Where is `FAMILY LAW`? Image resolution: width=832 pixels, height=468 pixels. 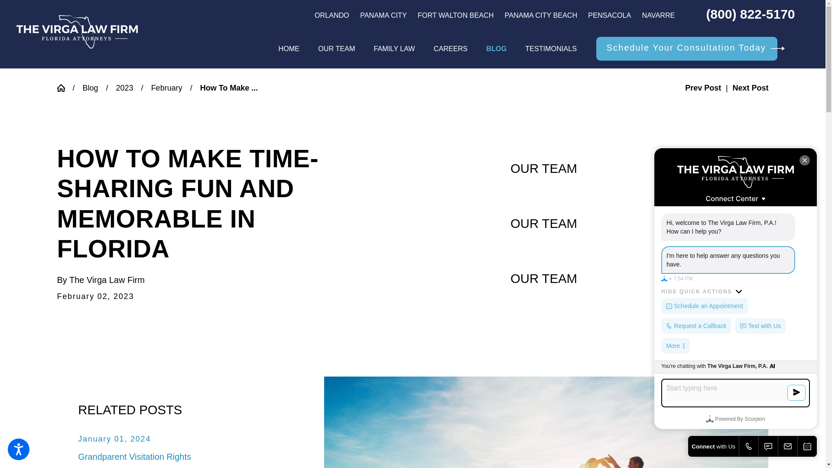
FAMILY LAW is located at coordinates (394, 49).